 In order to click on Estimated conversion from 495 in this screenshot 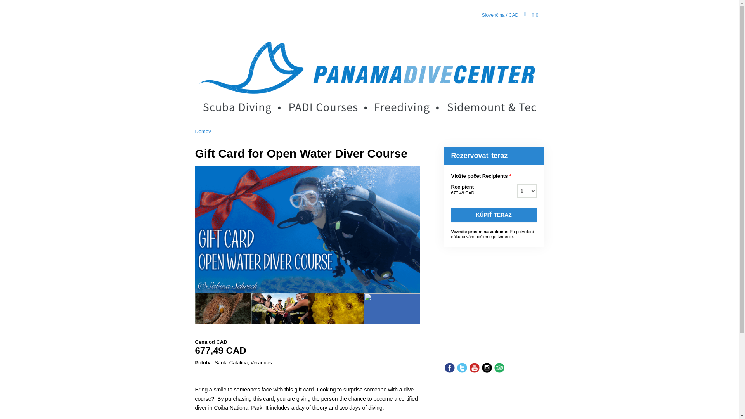, I will do `click(307, 351)`.